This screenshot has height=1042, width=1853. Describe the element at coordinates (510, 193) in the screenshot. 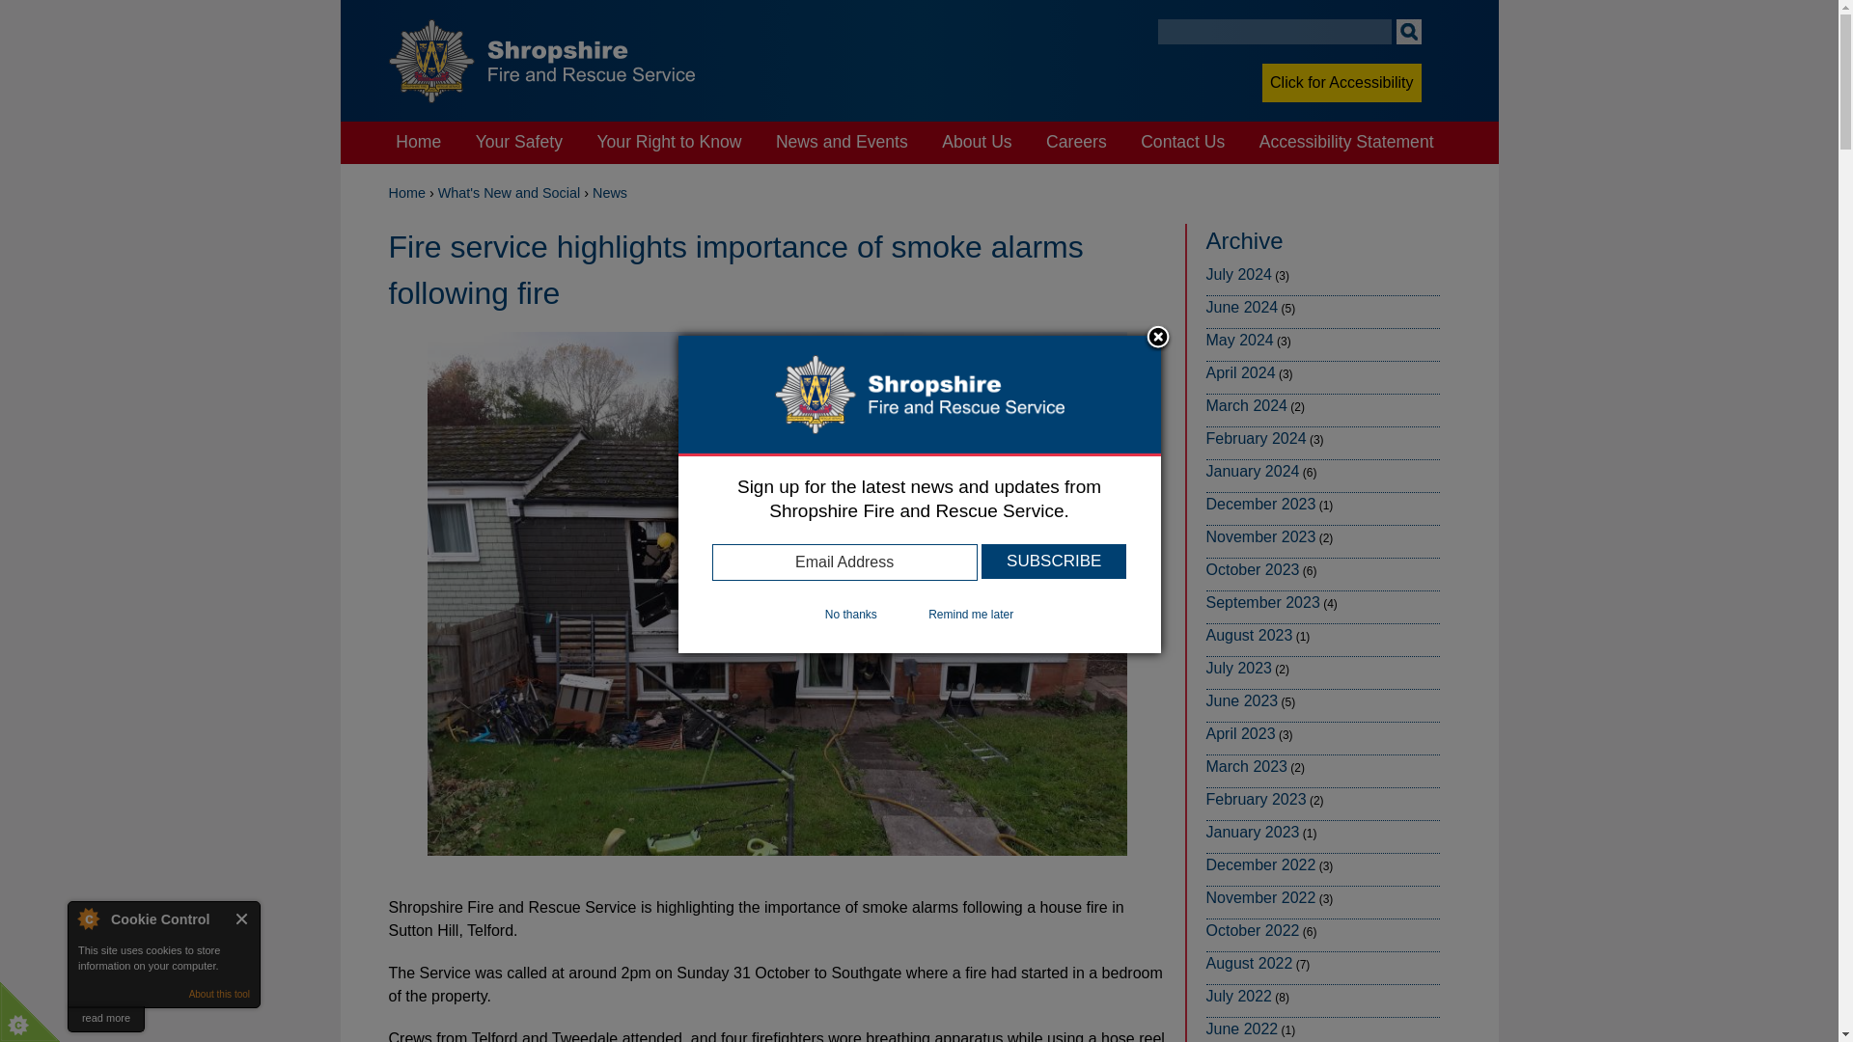

I see `What's New and Social` at that location.